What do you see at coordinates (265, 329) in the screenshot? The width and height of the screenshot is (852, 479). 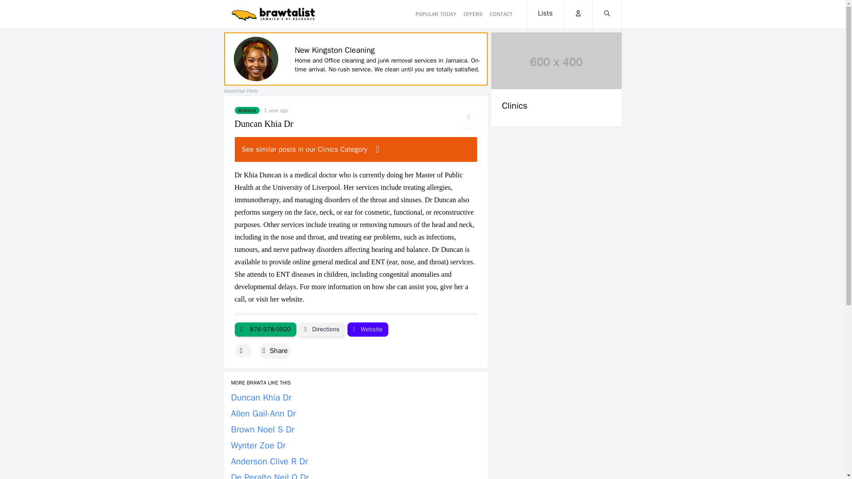 I see `  876-978-0920` at bounding box center [265, 329].